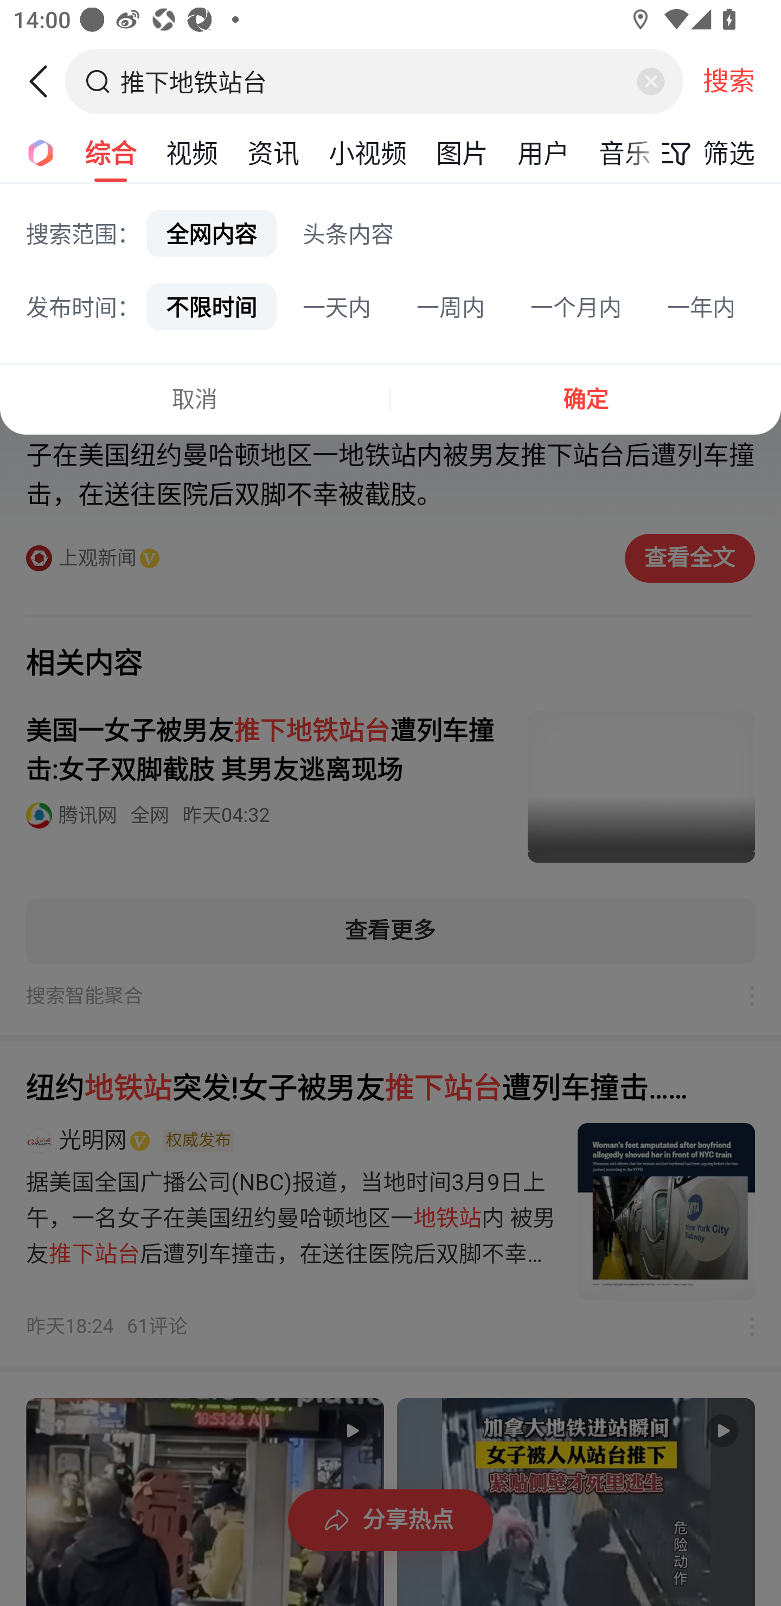 This screenshot has width=781, height=1606. What do you see at coordinates (212, 233) in the screenshot?
I see `全网内容` at bounding box center [212, 233].